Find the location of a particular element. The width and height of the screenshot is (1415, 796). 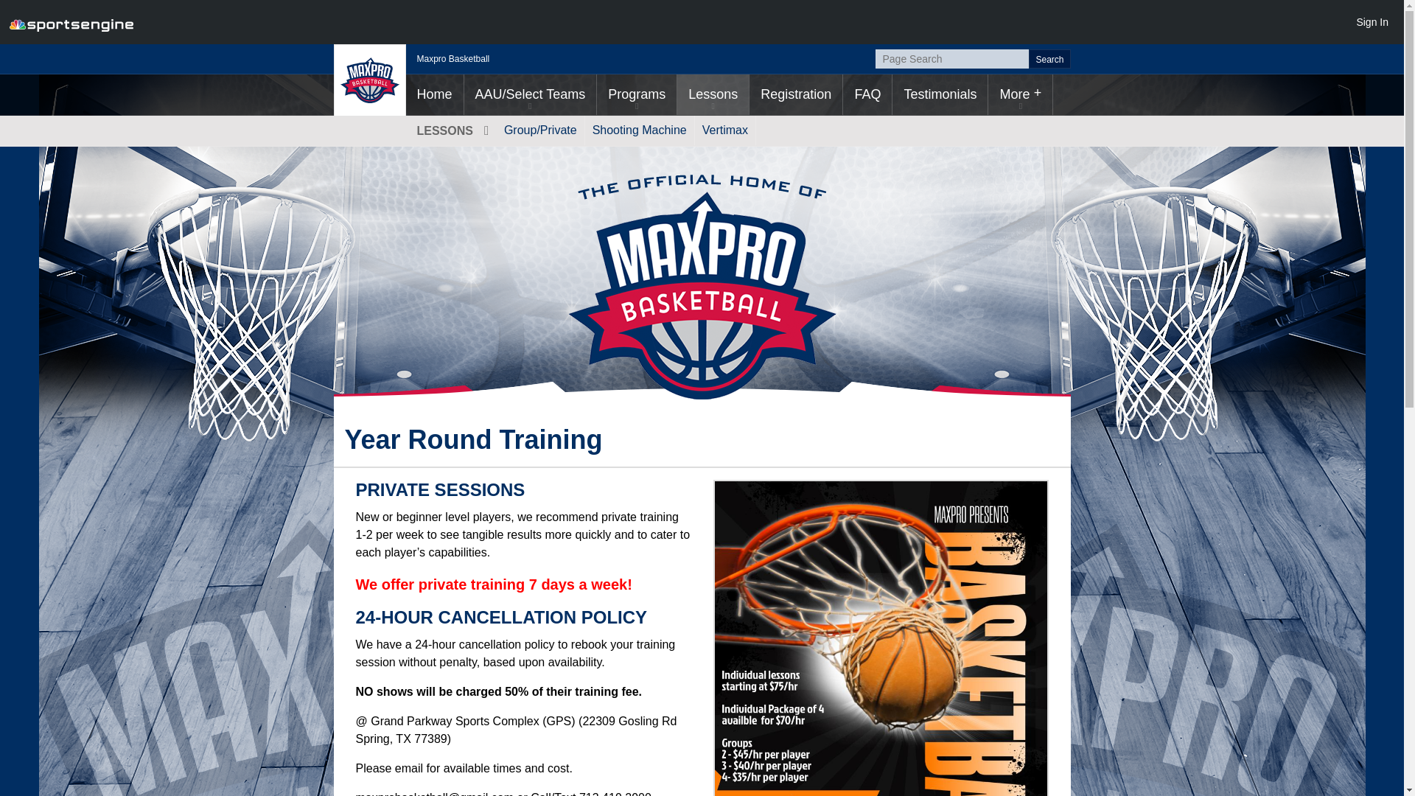

click to go to 'Shooting Machine' is located at coordinates (640, 130).